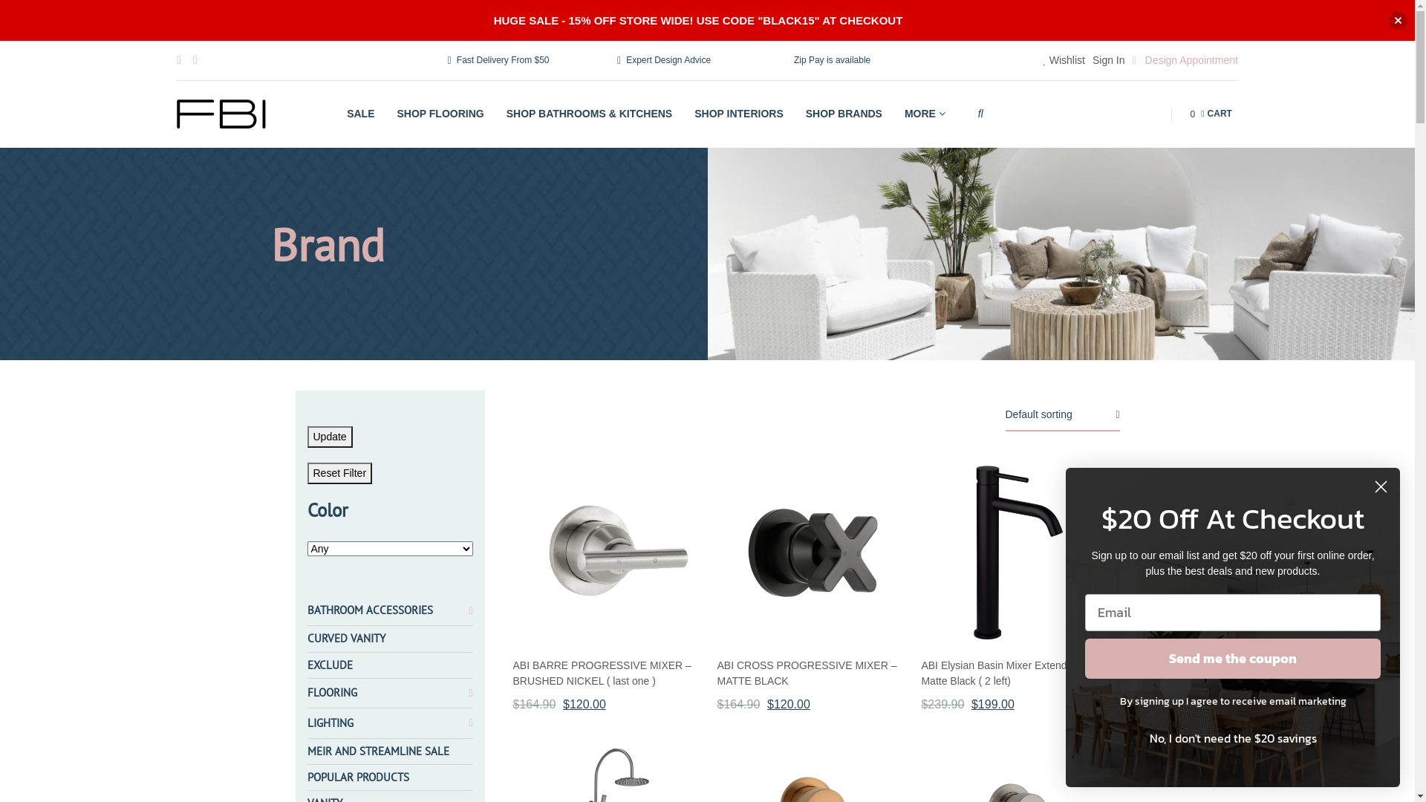 This screenshot has width=1426, height=802. I want to click on MEIR AND STREAMLINE SALE, so click(379, 752).